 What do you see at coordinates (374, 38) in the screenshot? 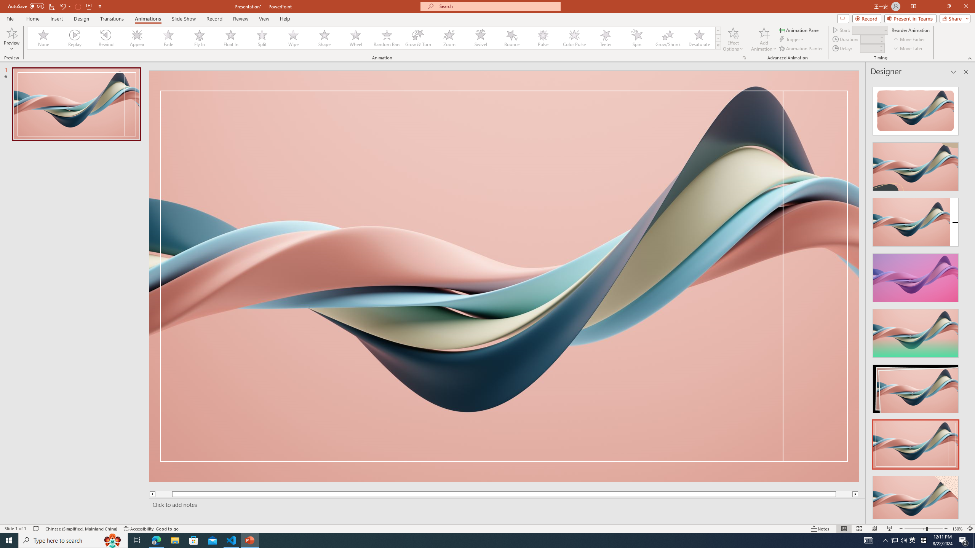
I see `AutomationID: AnimationGallery` at bounding box center [374, 38].